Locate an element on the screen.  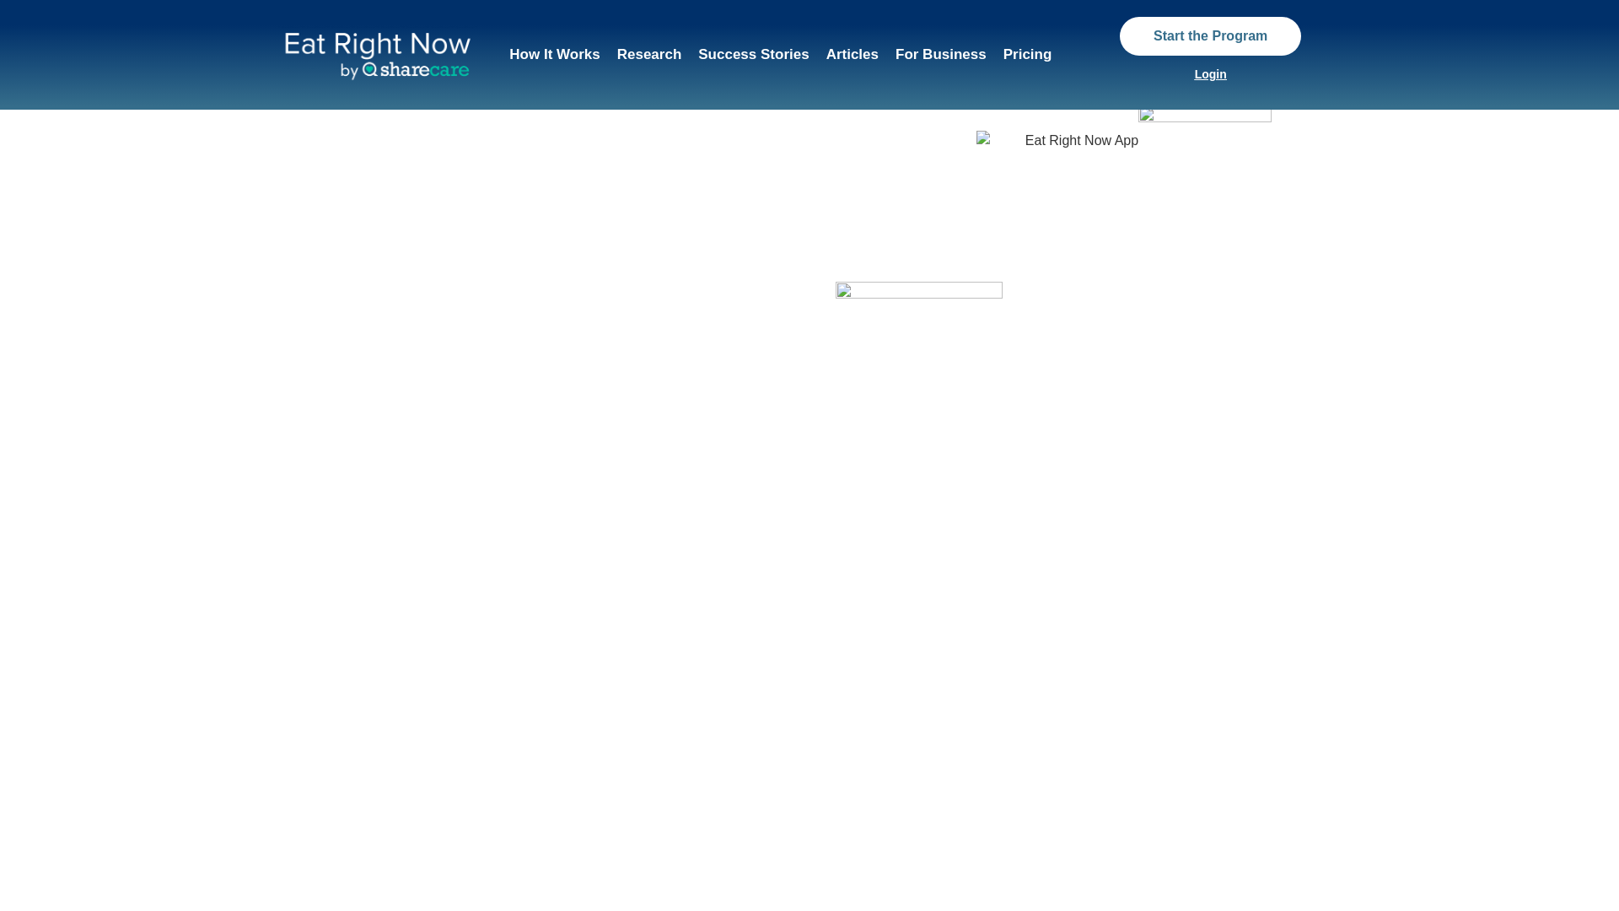
Start the Program is located at coordinates (1211, 35).